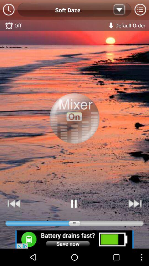  Describe the element at coordinates (140, 10) in the screenshot. I see `open menu` at that location.